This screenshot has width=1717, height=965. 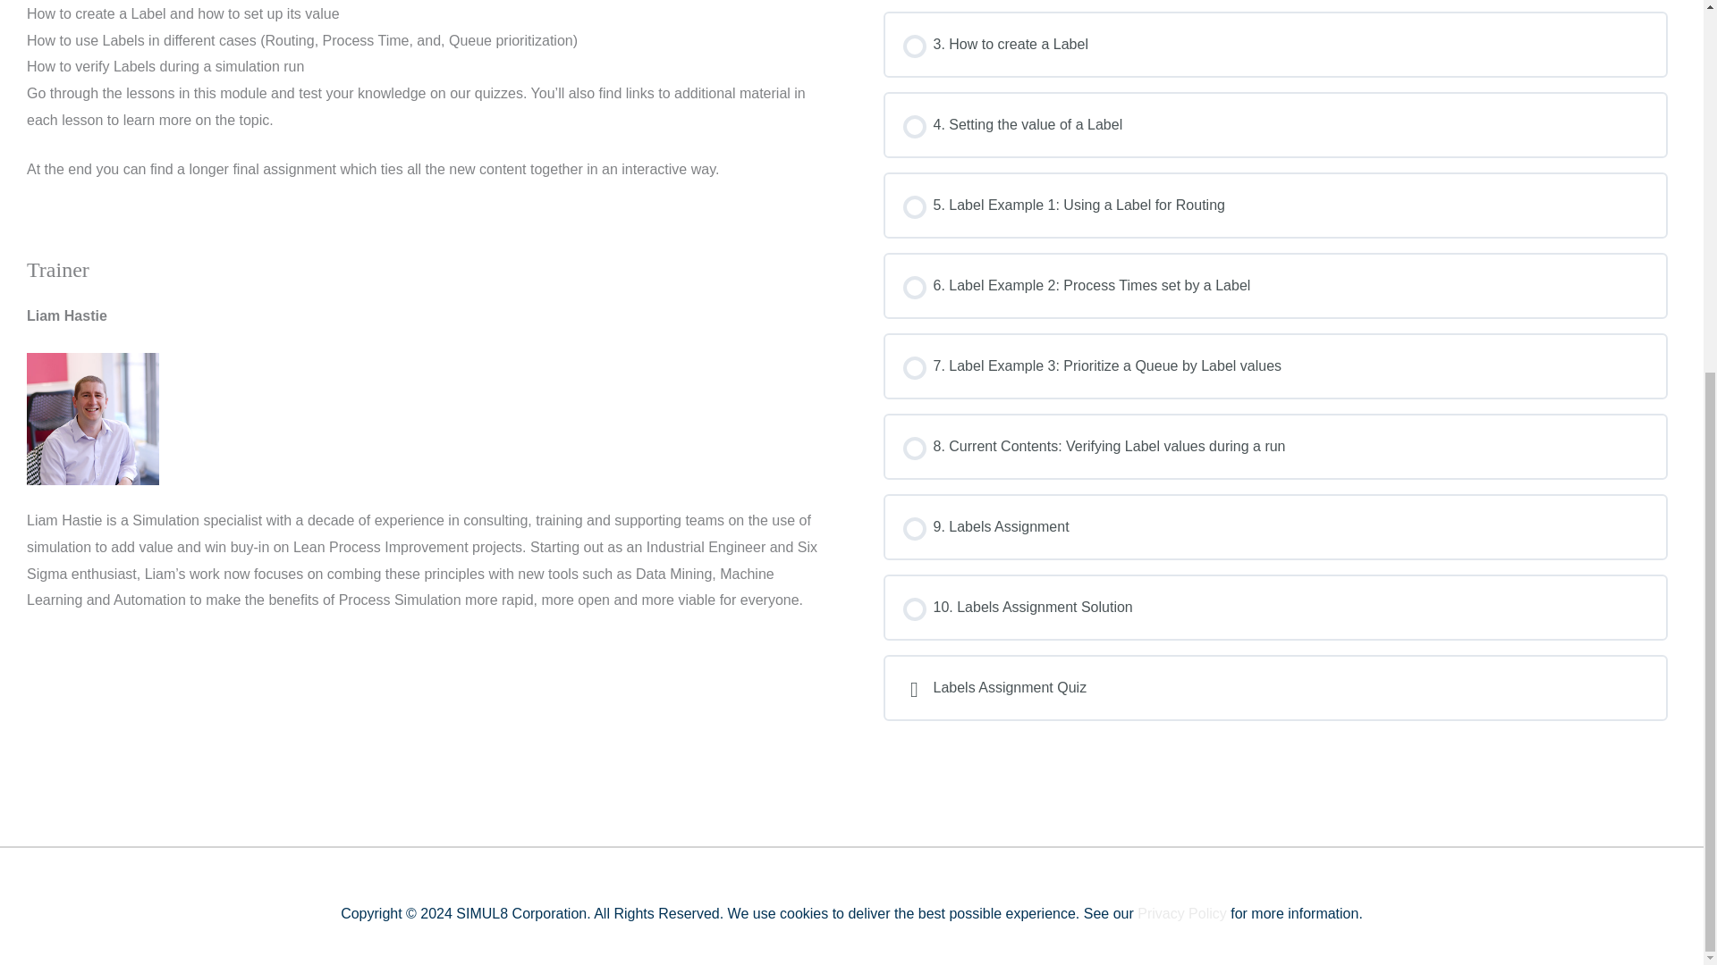 What do you see at coordinates (1275, 608) in the screenshot?
I see `10. Labels Assignment Solution` at bounding box center [1275, 608].